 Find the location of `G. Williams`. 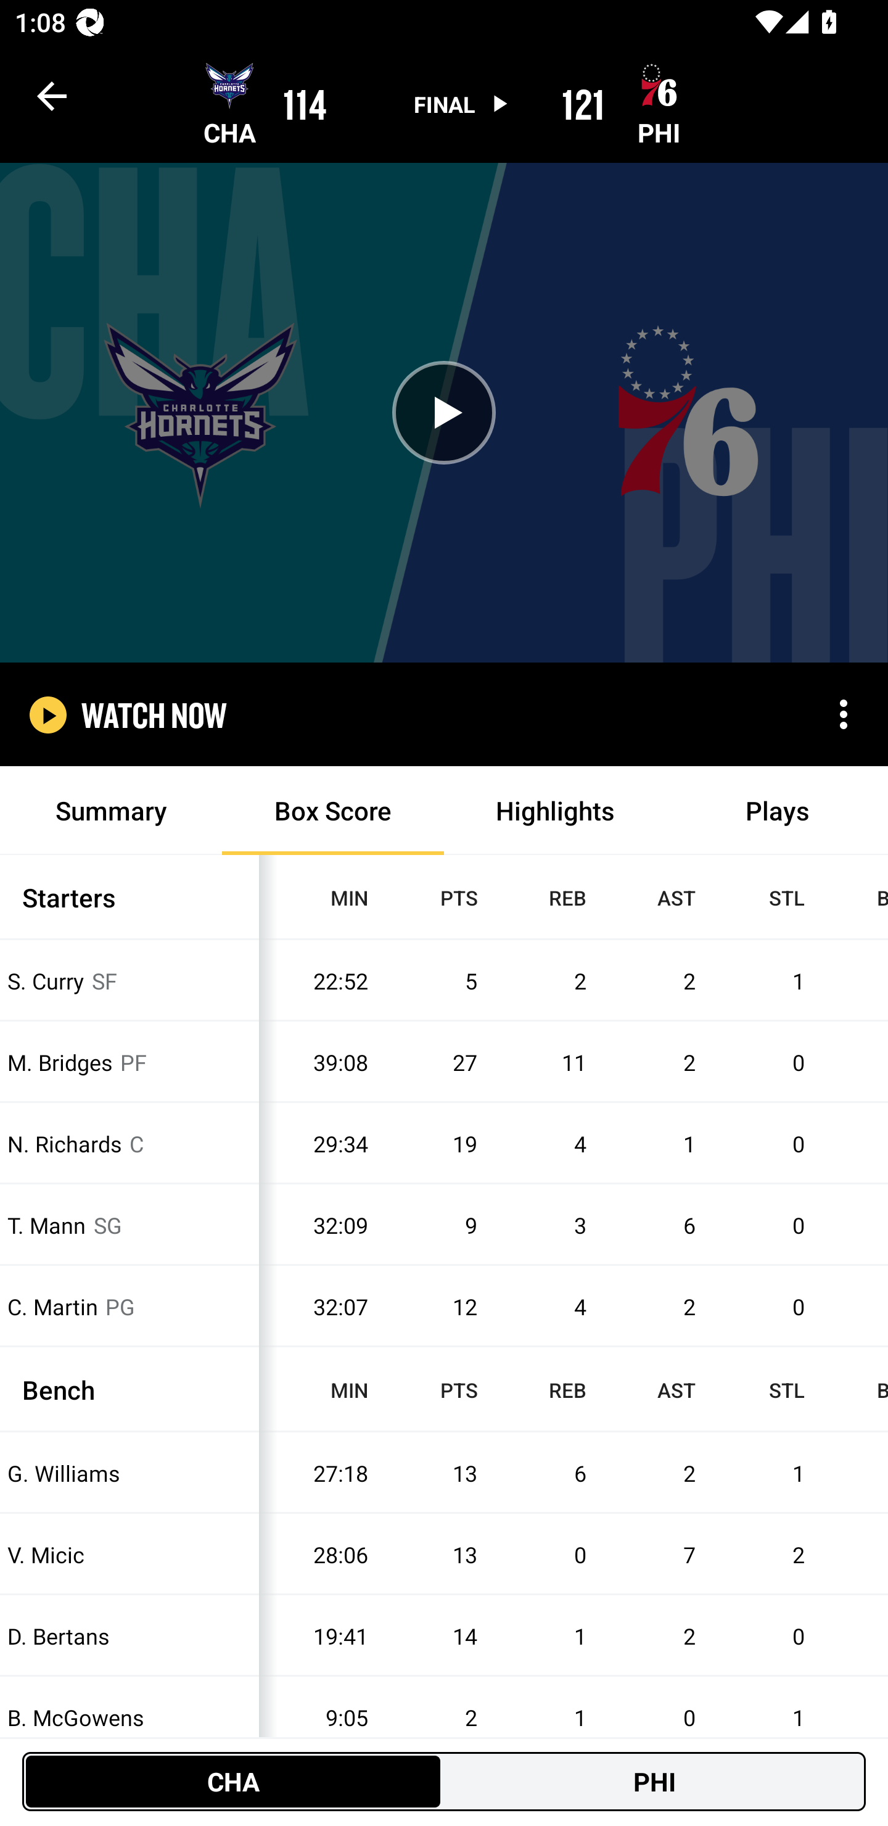

G. Williams is located at coordinates (129, 1472).